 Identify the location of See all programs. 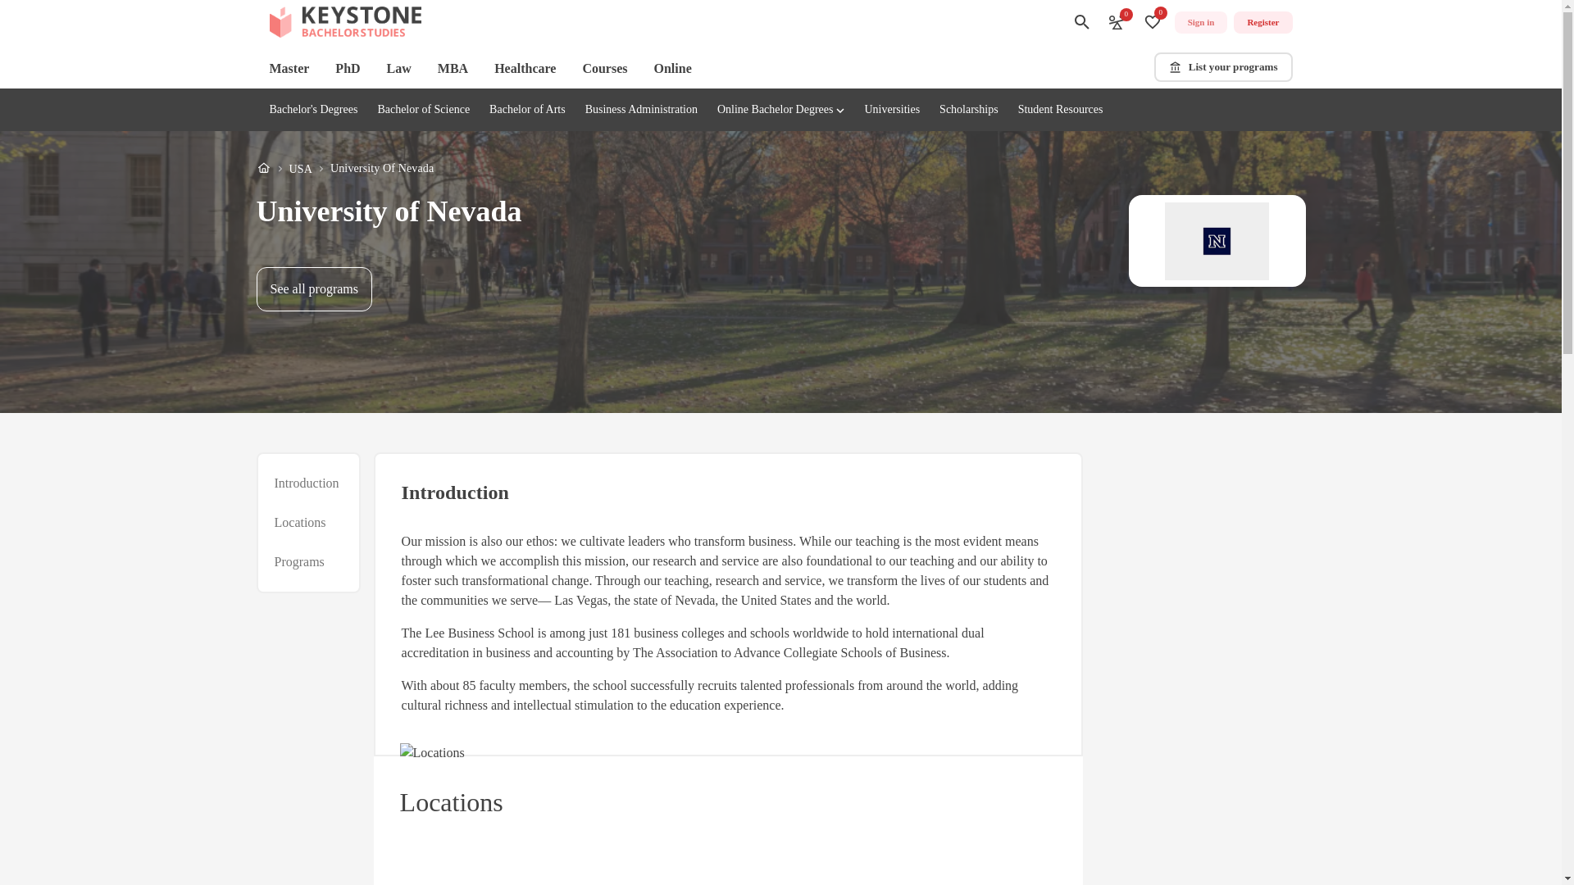
(313, 289).